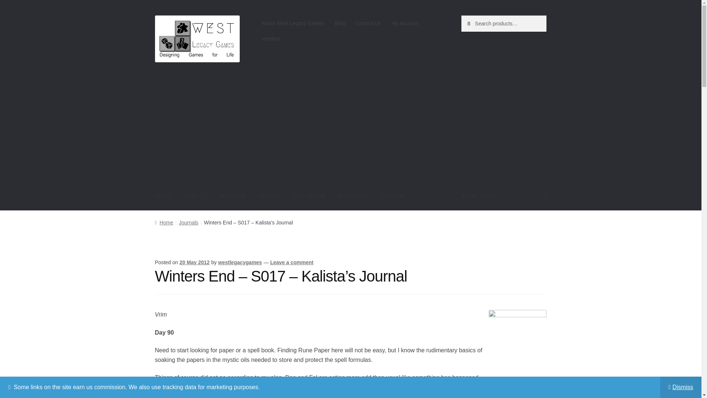 The width and height of the screenshot is (707, 398). I want to click on Home, so click(164, 223).